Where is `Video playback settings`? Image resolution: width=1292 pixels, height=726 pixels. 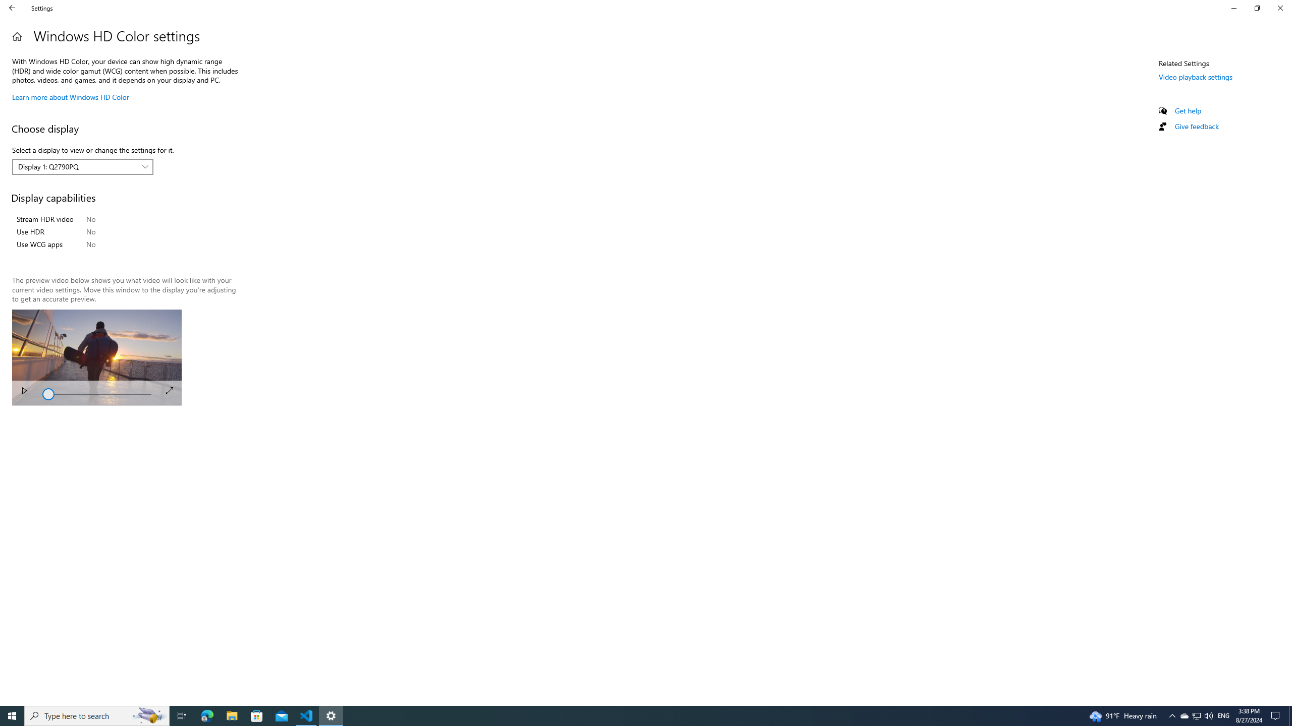
Video playback settings is located at coordinates (1196, 77).